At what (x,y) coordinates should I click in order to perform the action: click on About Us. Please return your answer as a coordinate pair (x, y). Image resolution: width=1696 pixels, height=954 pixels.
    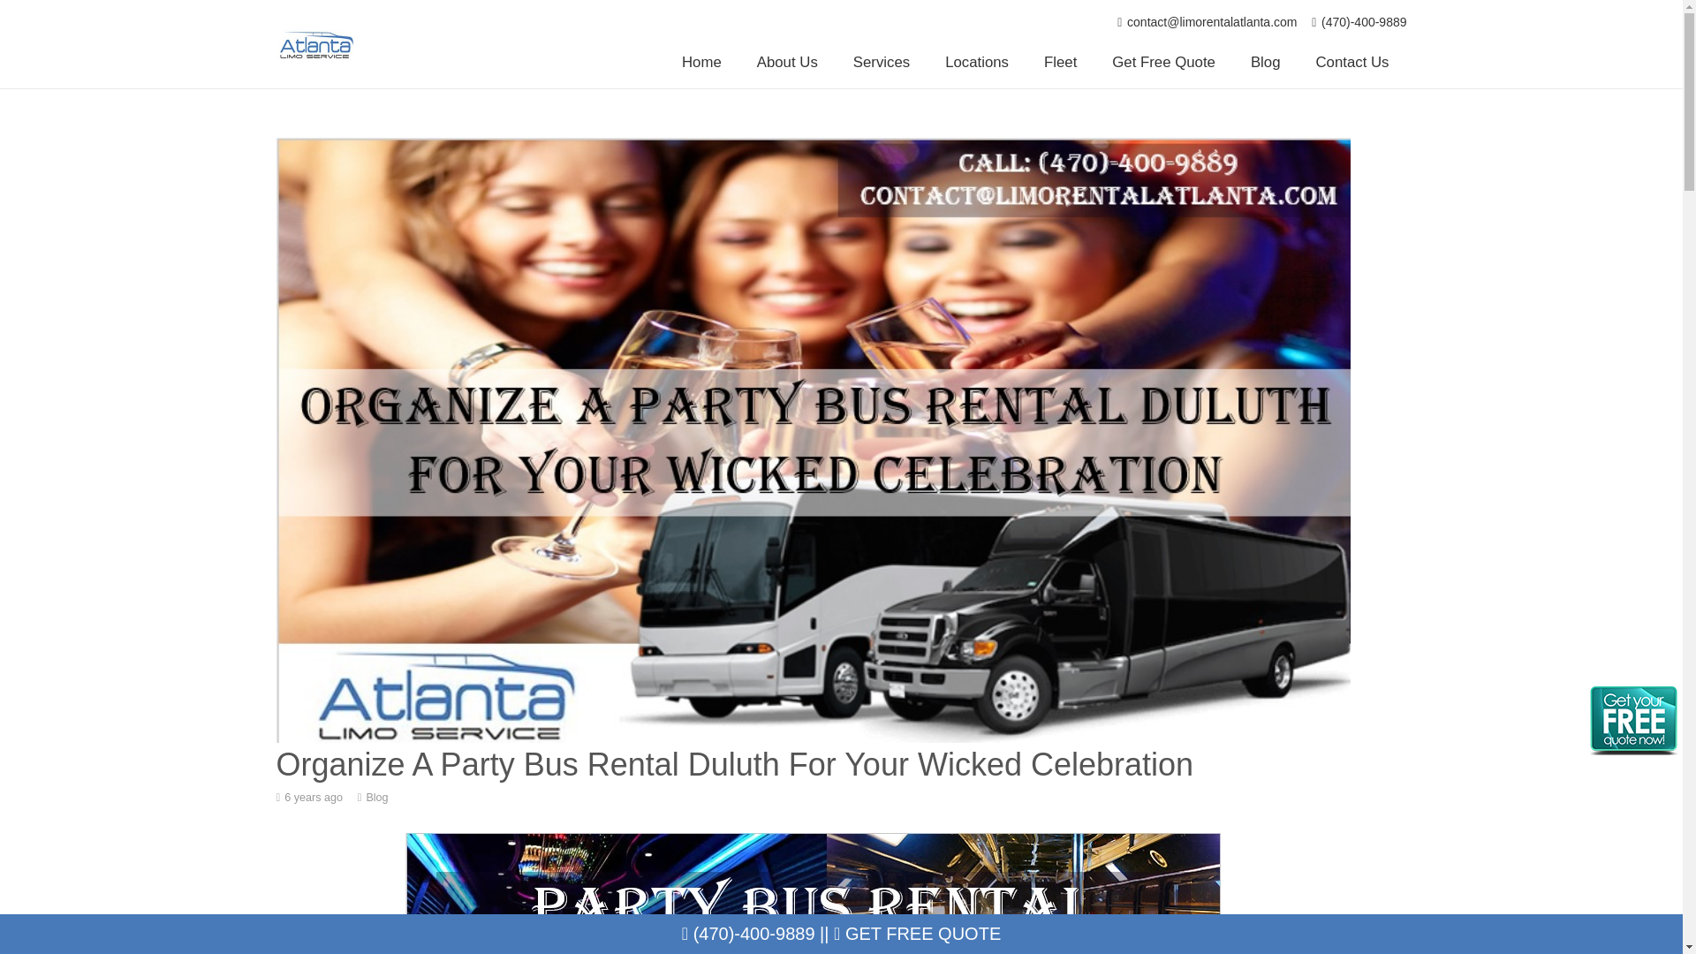
    Looking at the image, I should click on (788, 63).